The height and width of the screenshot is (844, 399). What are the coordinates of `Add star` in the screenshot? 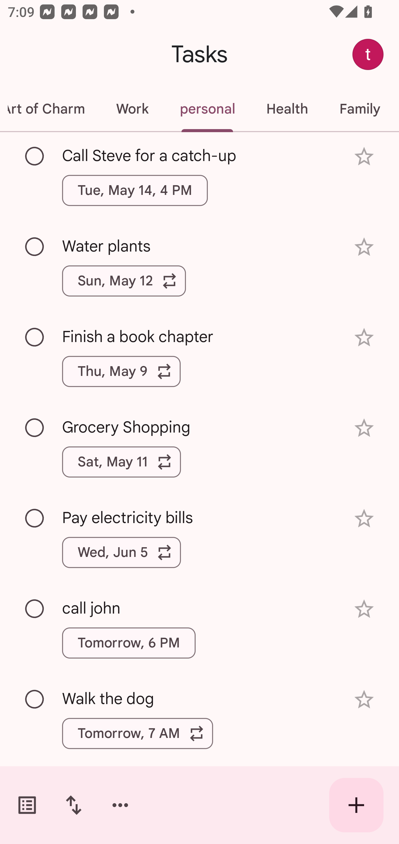 It's located at (364, 338).